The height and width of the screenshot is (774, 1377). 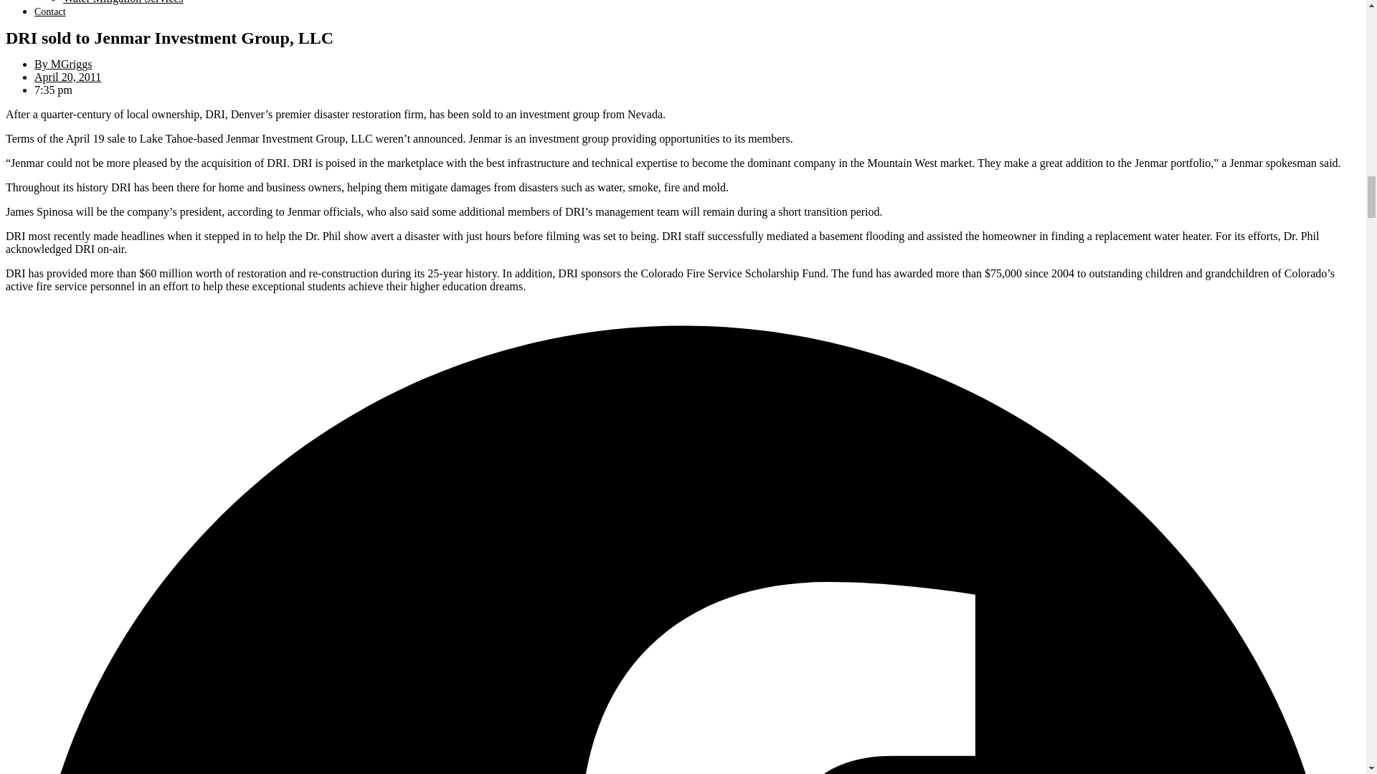 I want to click on By MGriggs, so click(x=63, y=64).